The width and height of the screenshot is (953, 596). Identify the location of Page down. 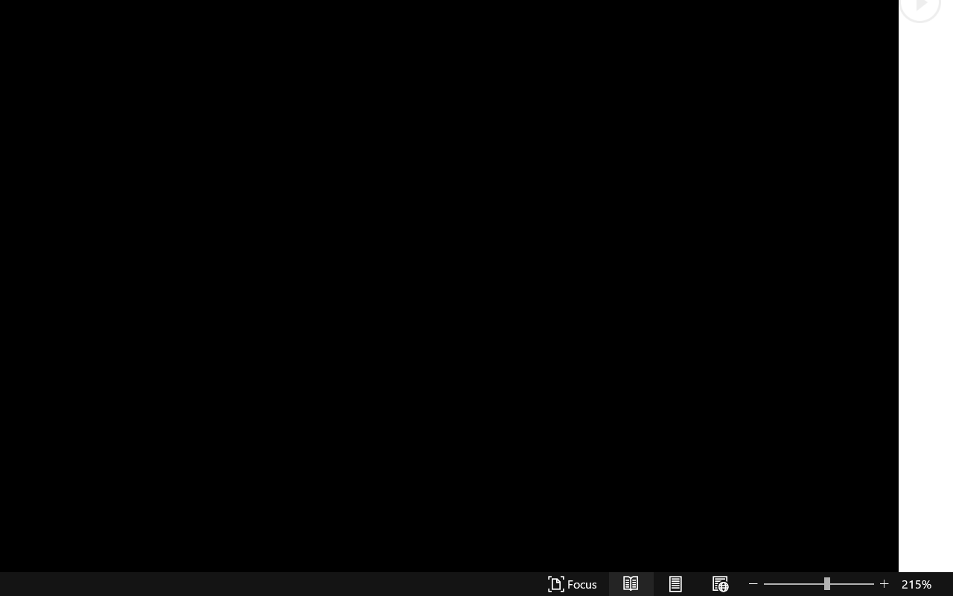
(943, 547).